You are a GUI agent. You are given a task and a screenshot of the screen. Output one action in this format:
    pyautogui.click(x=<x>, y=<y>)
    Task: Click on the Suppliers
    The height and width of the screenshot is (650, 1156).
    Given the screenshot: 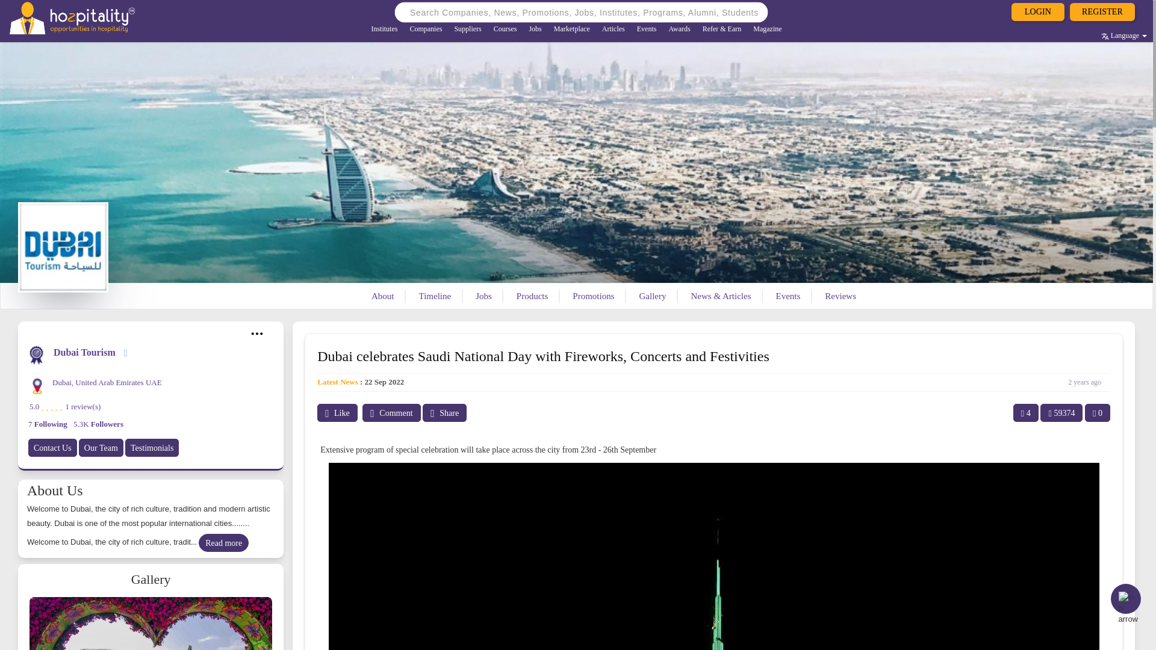 What is the action you would take?
    pyautogui.click(x=467, y=30)
    